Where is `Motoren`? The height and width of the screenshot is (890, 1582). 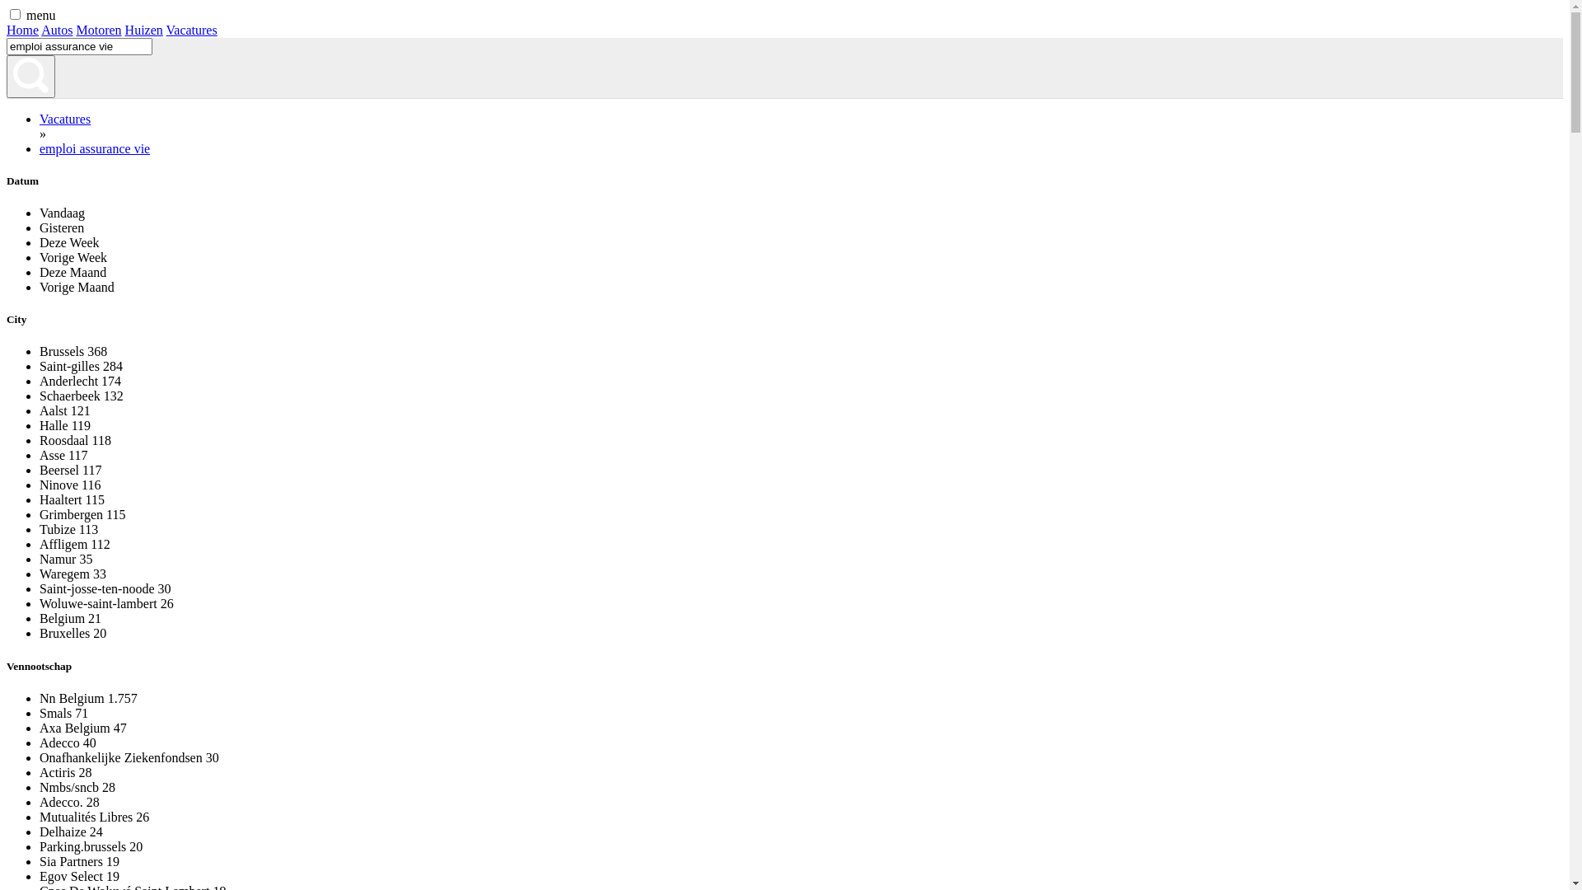
Motoren is located at coordinates (99, 30).